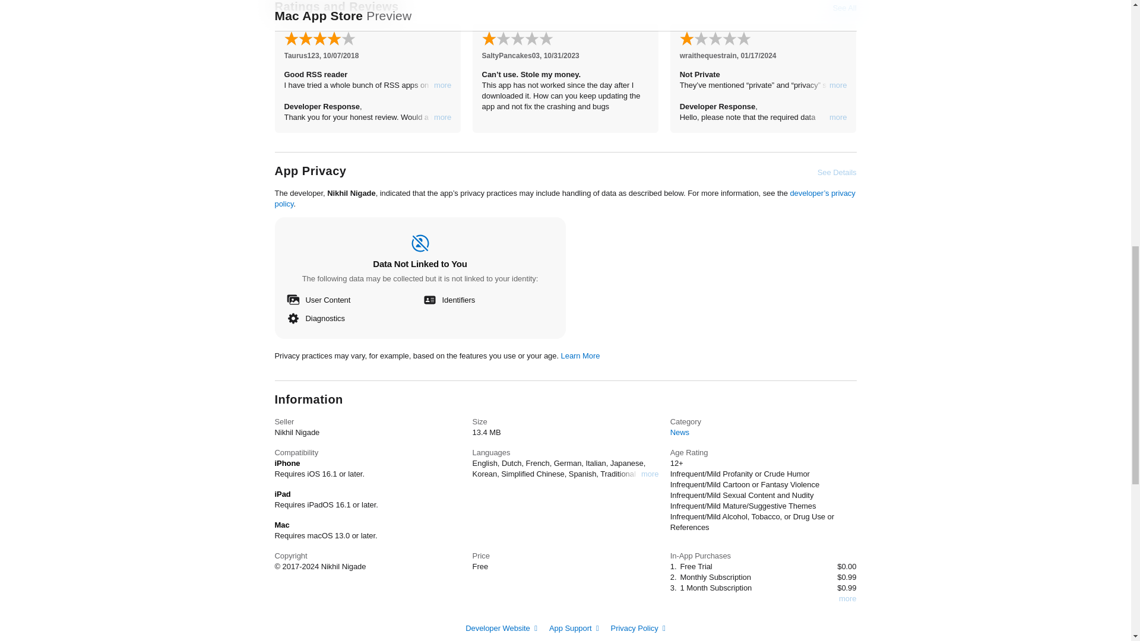  What do you see at coordinates (443, 85) in the screenshot?
I see `more` at bounding box center [443, 85].